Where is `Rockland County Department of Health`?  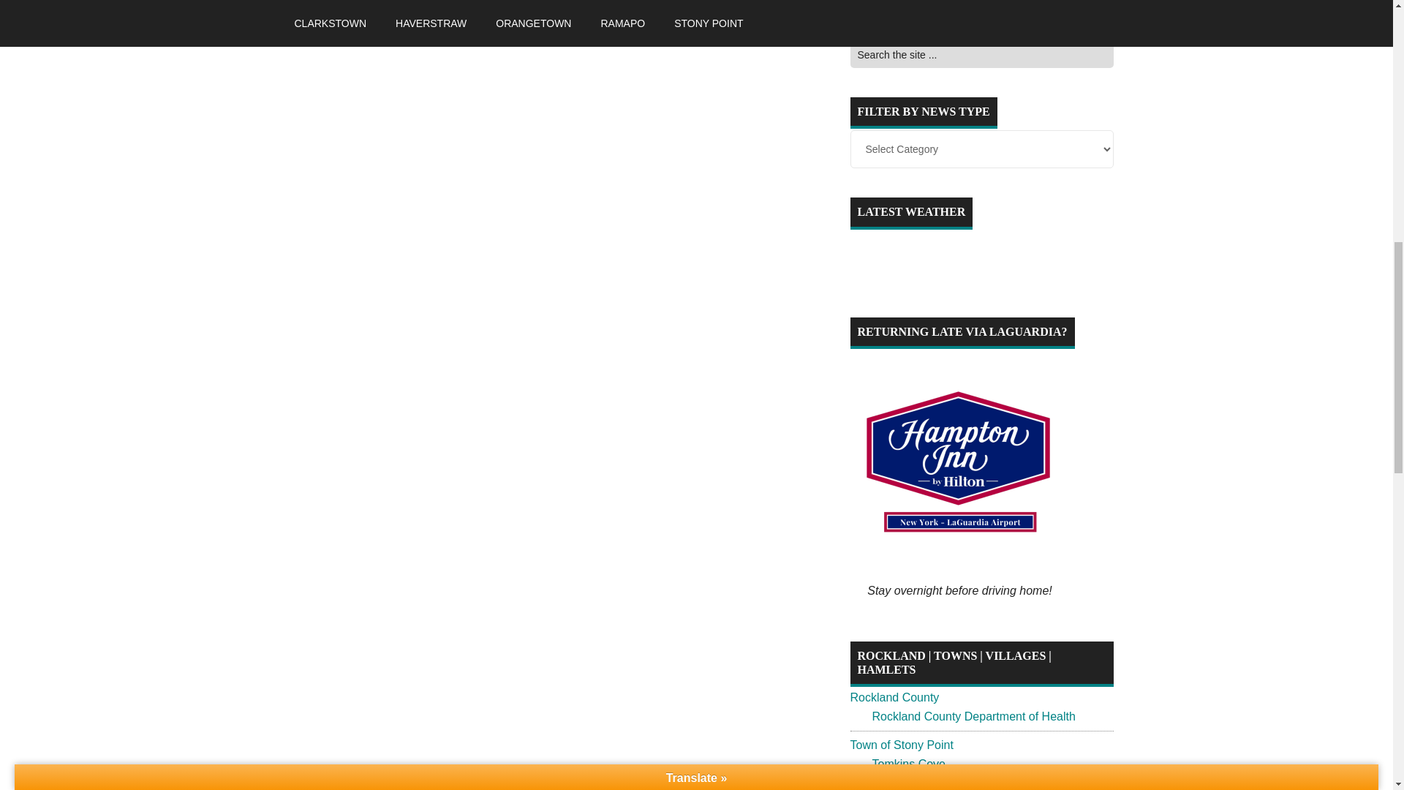
Rockland County Department of Health is located at coordinates (973, 716).